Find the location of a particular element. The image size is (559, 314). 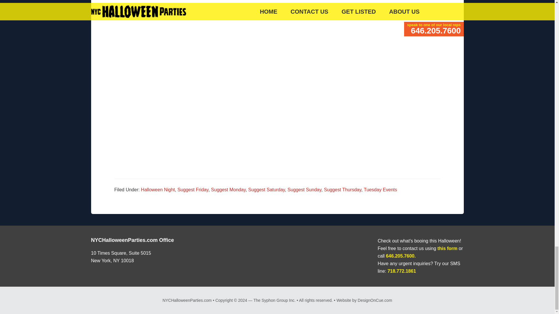

this form is located at coordinates (447, 248).